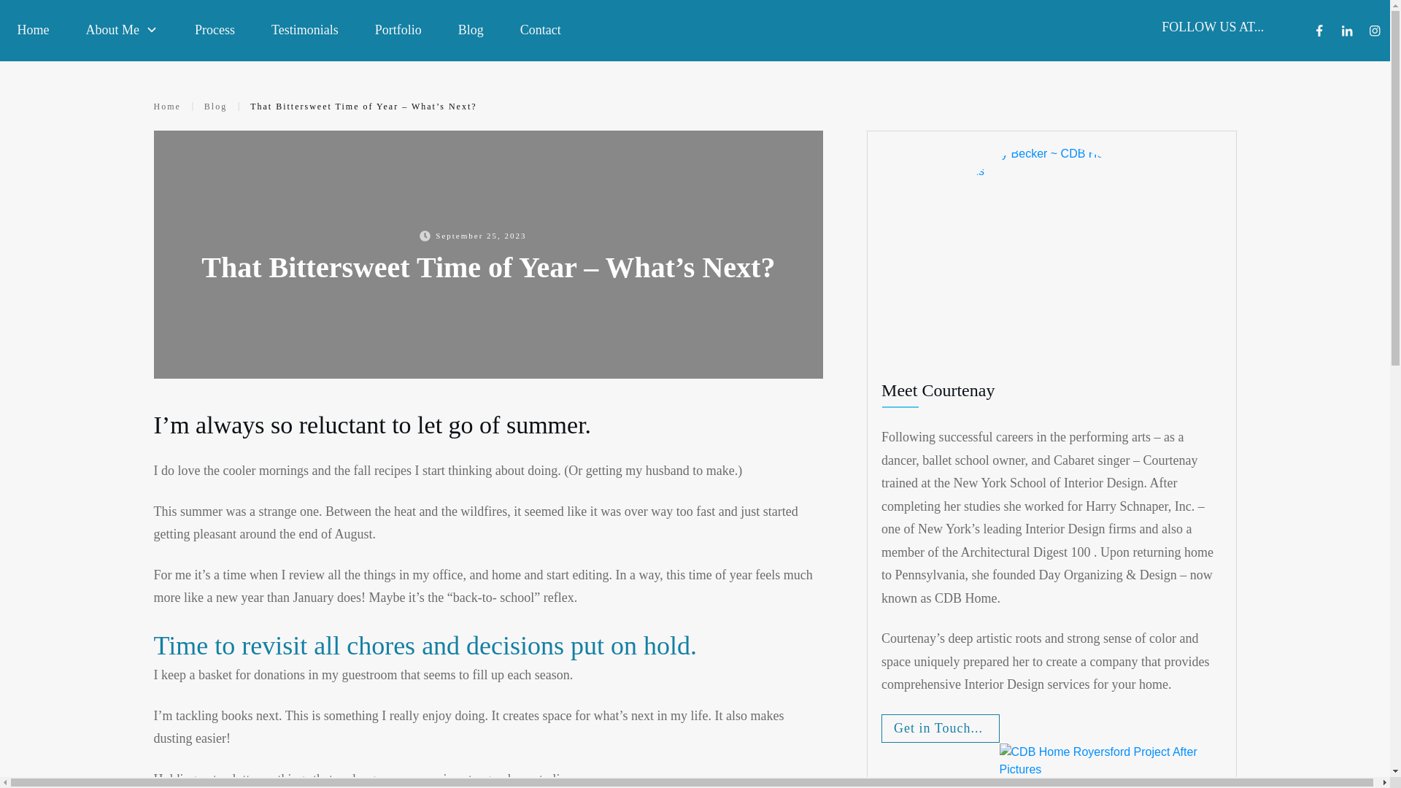 The height and width of the screenshot is (788, 1401). What do you see at coordinates (1111, 766) in the screenshot?
I see `CDB Home Royersford Project After Pictures` at bounding box center [1111, 766].